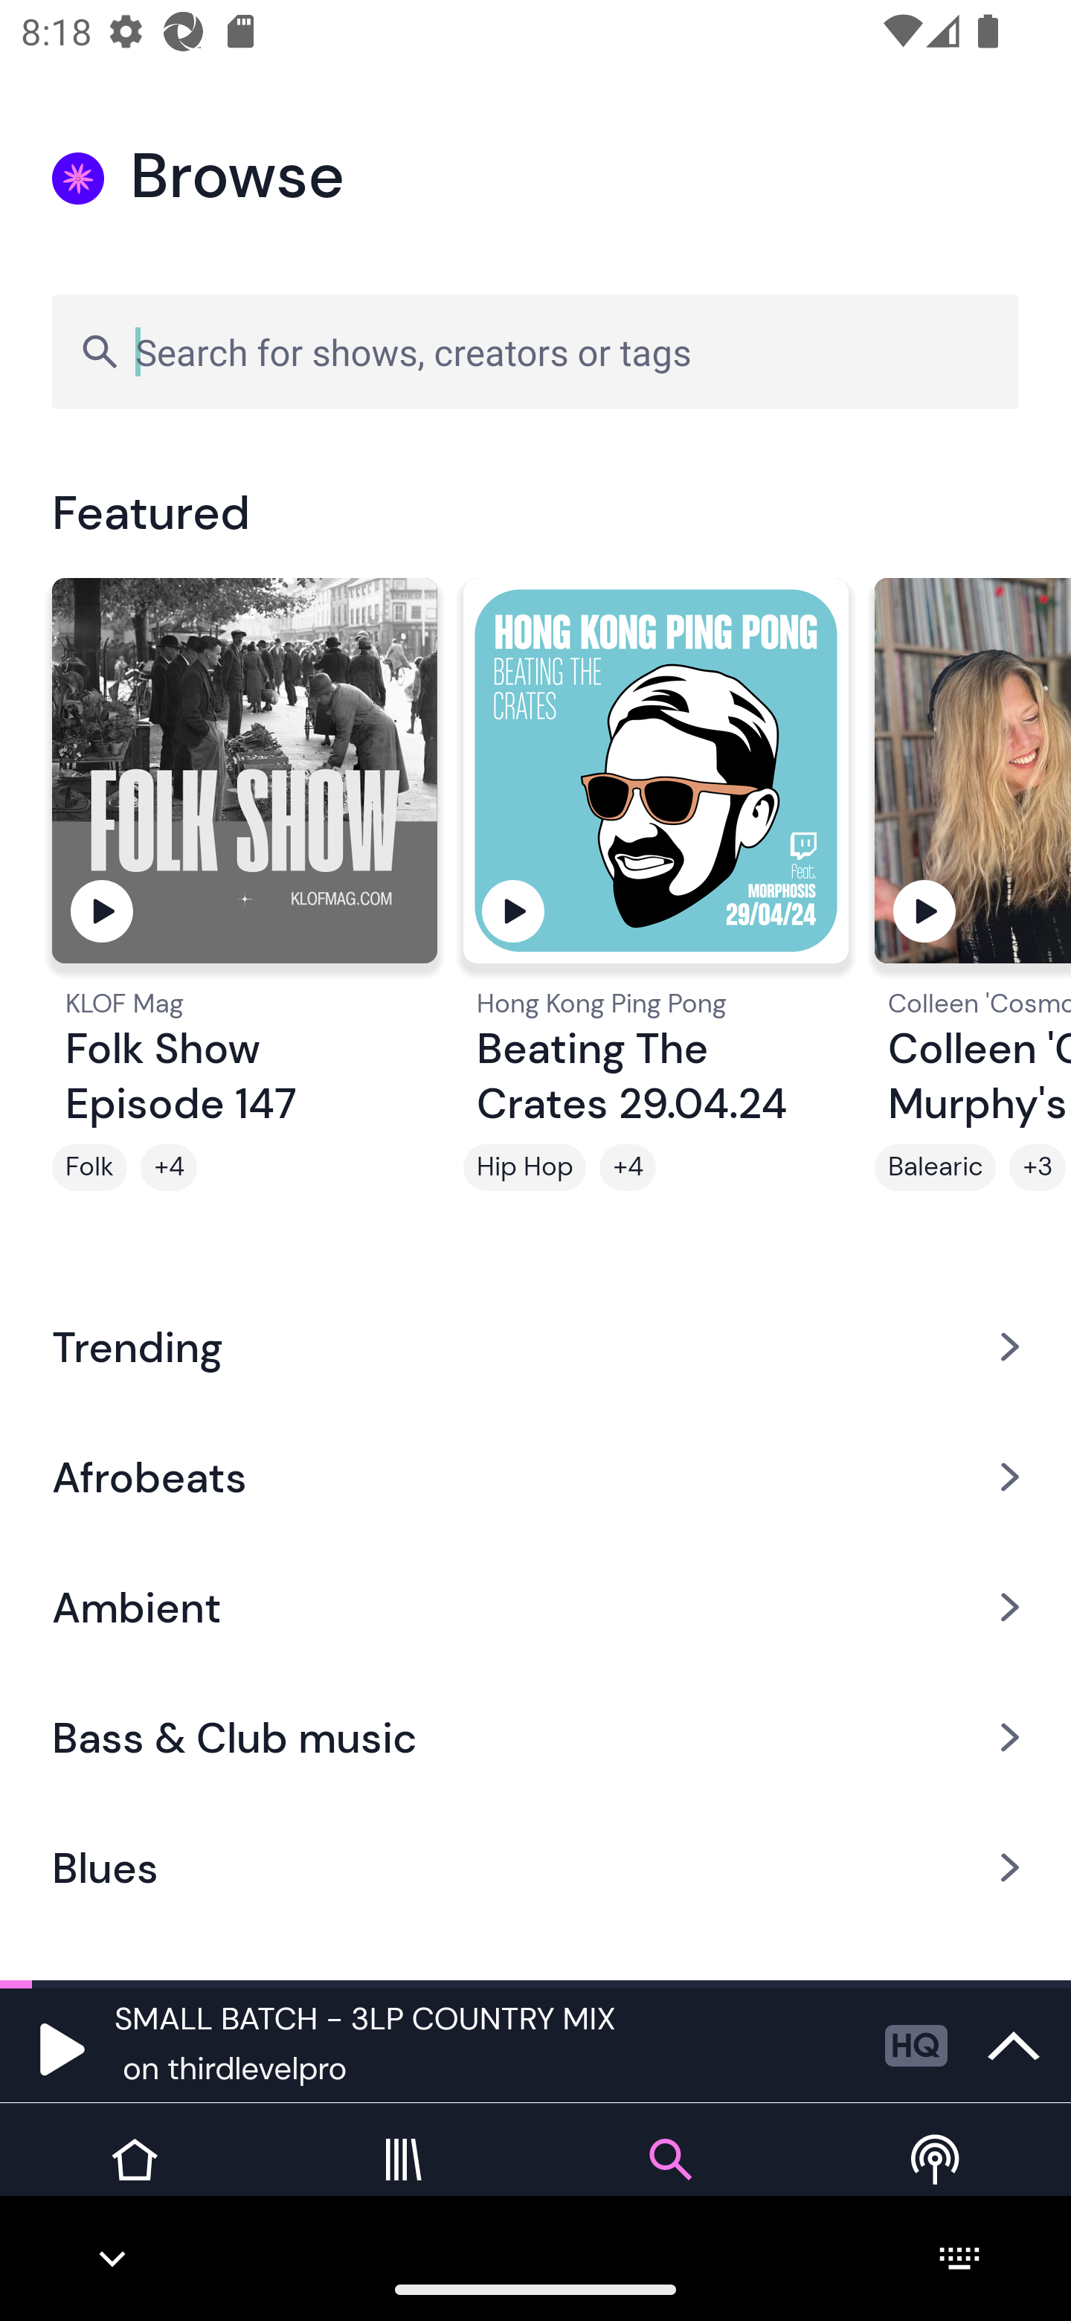 This screenshot has height=2321, width=1071. Describe the element at coordinates (669, 2181) in the screenshot. I see `Browse tab` at that location.